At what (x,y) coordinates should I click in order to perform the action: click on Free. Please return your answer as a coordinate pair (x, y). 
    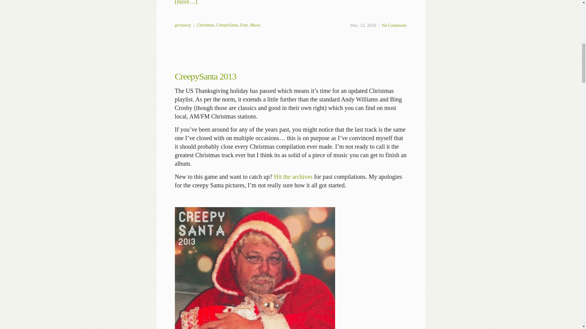
    Looking at the image, I should click on (244, 25).